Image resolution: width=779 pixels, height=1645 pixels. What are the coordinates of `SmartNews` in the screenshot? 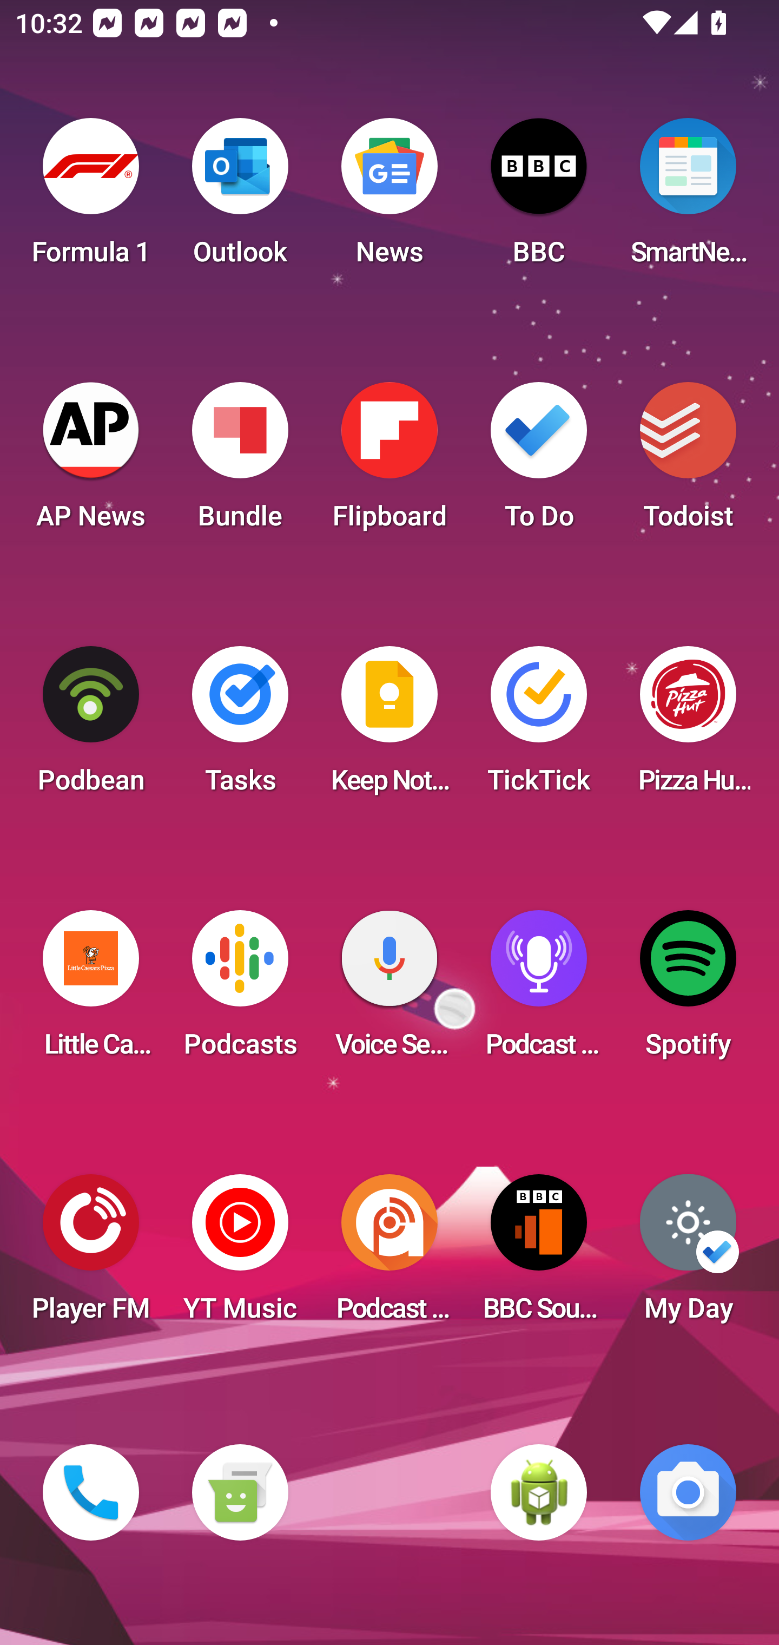 It's located at (688, 198).